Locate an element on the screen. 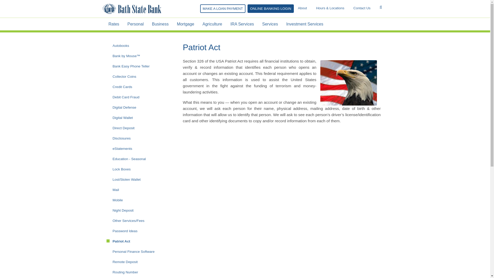 Image resolution: width=494 pixels, height=278 pixels. mobile banking is located at coordinates (136, 200).